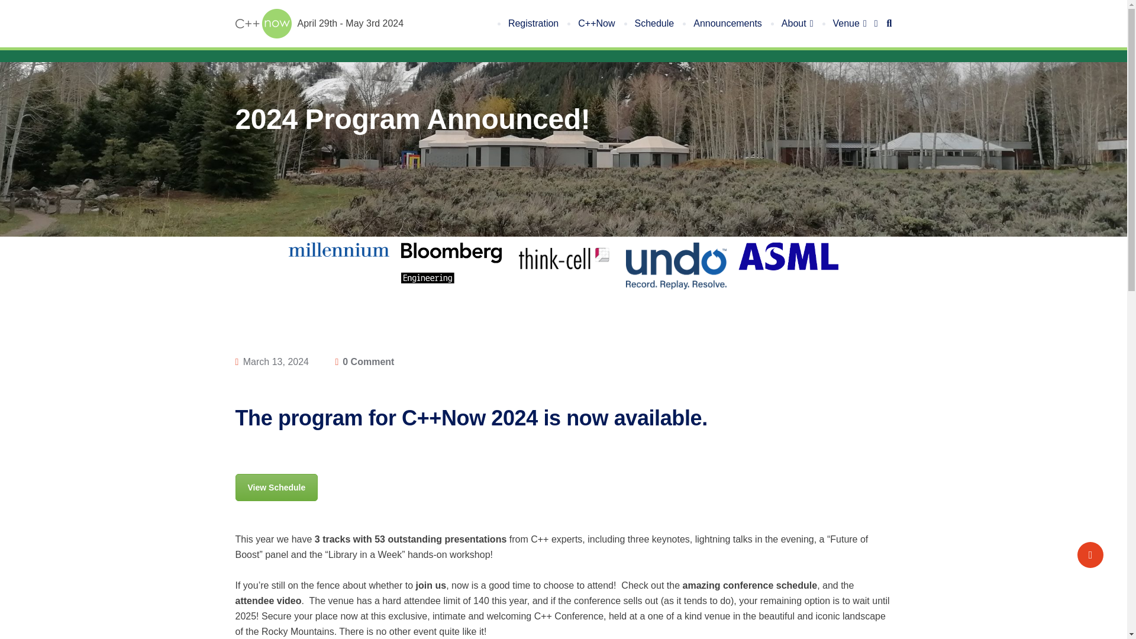  I want to click on attendee video, so click(269, 601).